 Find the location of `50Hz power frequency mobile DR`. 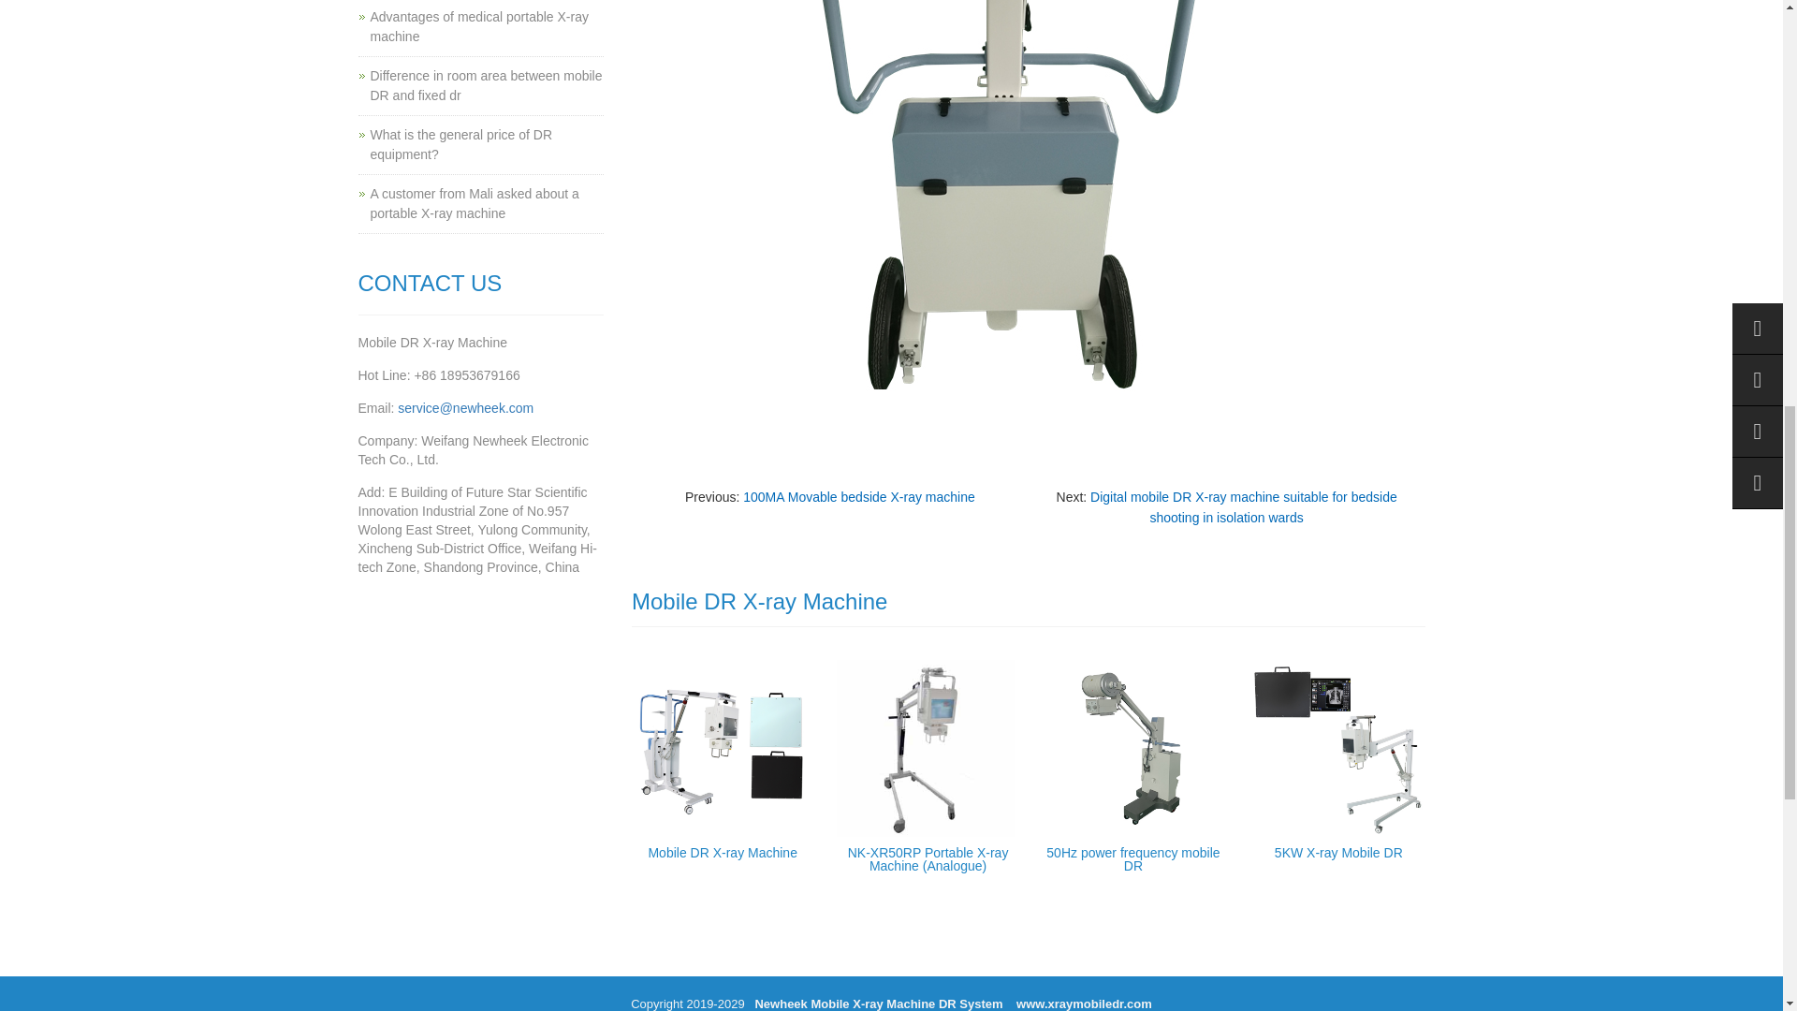

50Hz power frequency mobile DR is located at coordinates (1132, 859).